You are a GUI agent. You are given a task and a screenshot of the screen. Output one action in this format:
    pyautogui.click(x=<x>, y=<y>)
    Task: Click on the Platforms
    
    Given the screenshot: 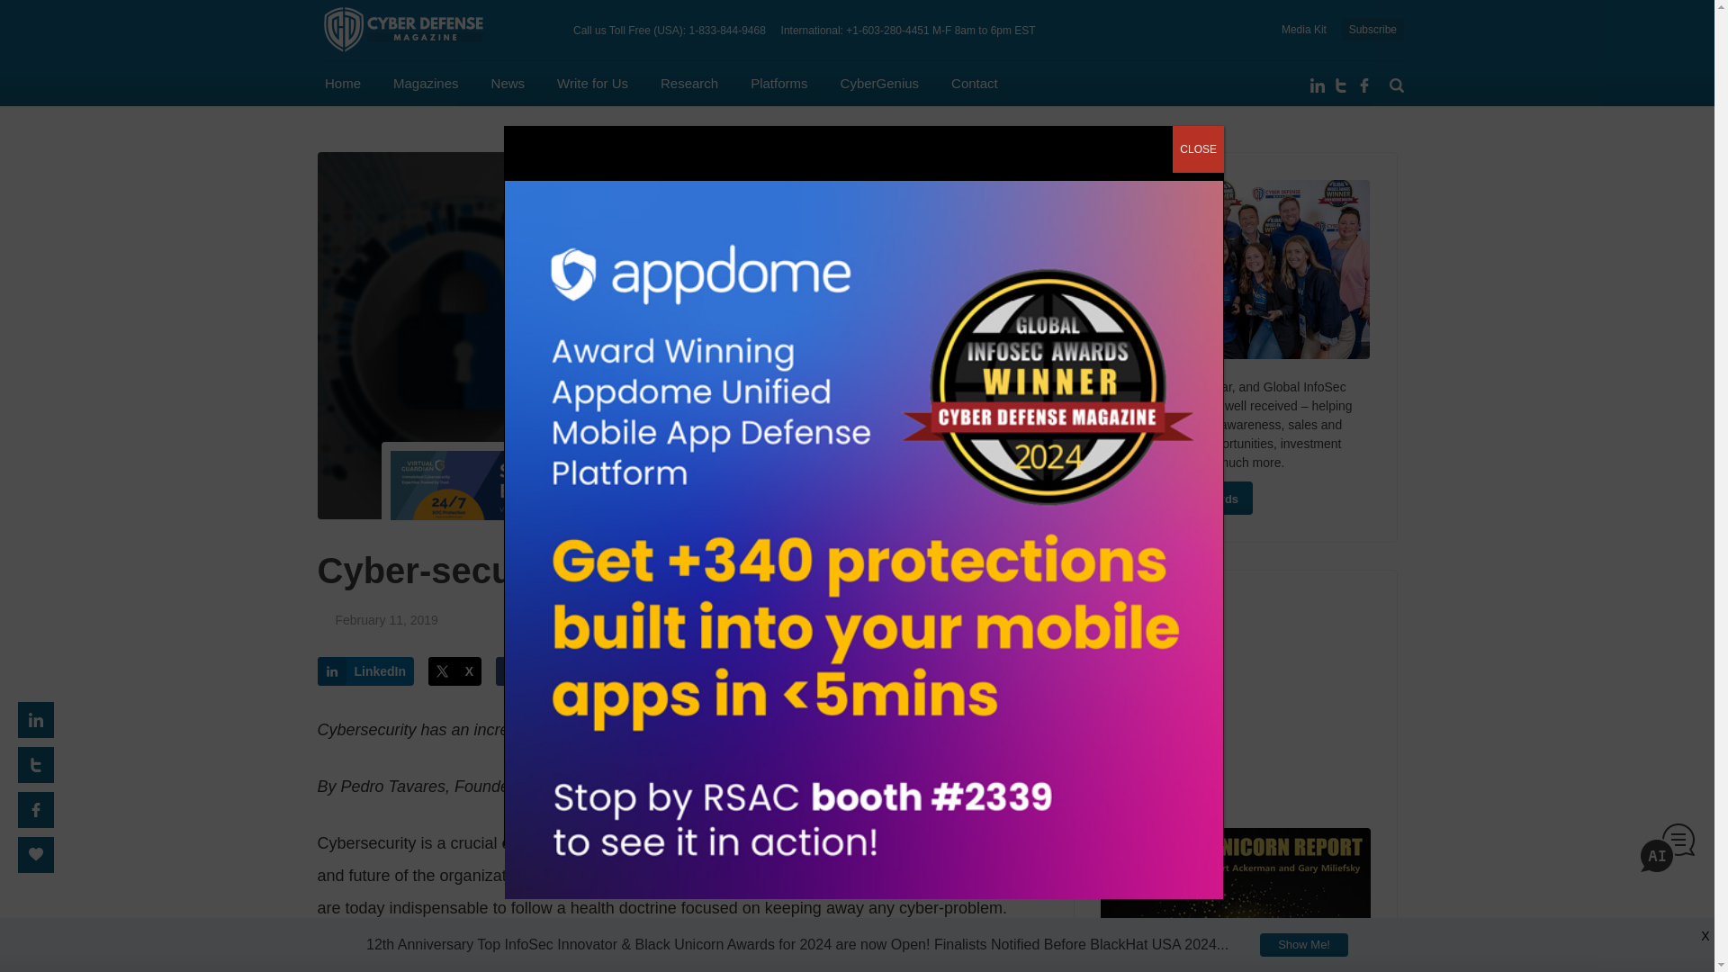 What is the action you would take?
    pyautogui.click(x=778, y=83)
    